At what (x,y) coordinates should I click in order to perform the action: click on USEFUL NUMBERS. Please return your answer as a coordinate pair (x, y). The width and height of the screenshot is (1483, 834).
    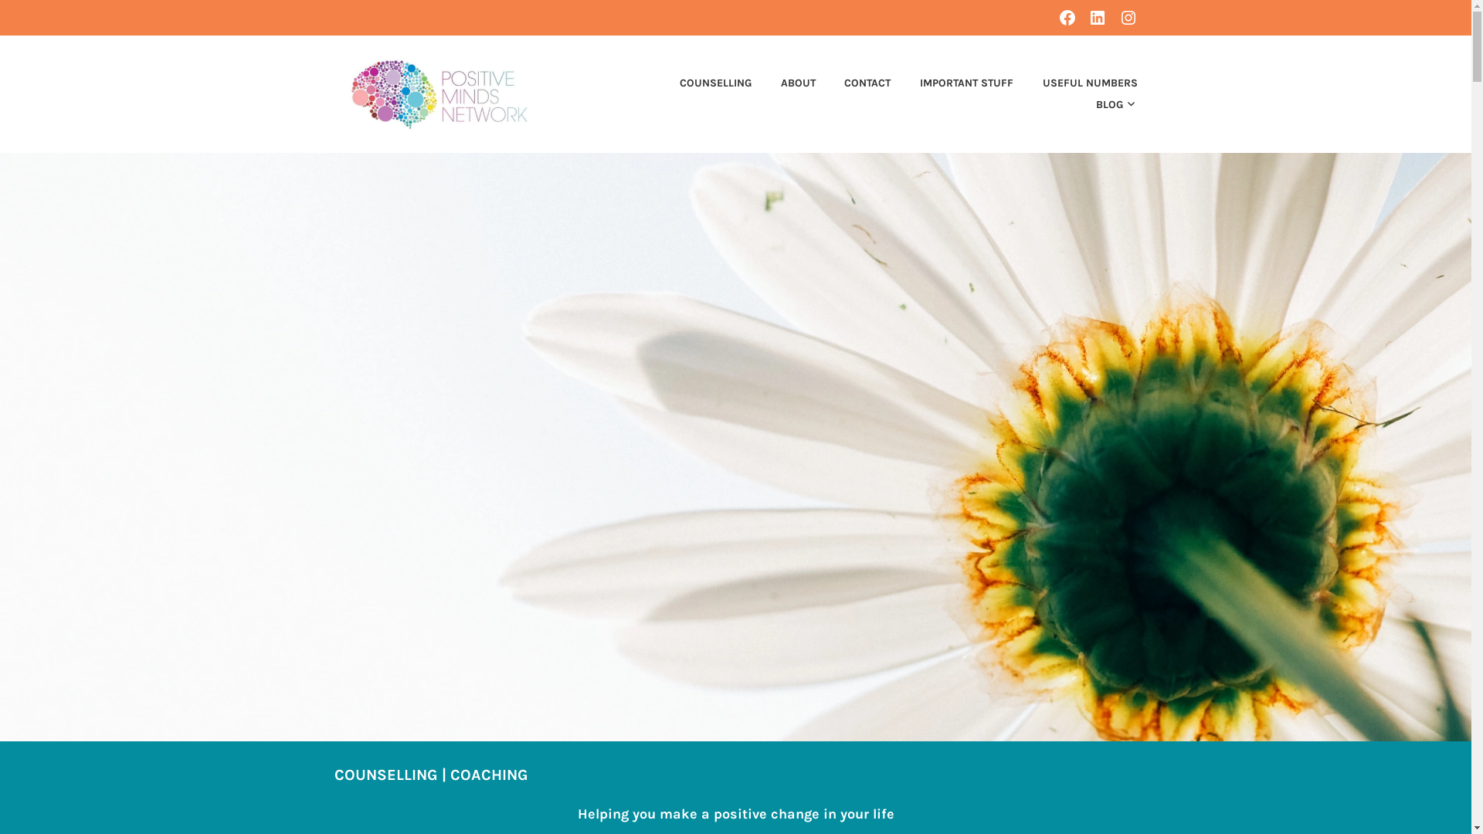
    Looking at the image, I should click on (1077, 83).